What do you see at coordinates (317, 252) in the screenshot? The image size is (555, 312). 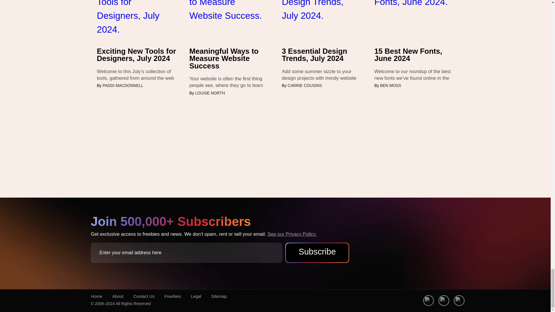 I see `Subscribe` at bounding box center [317, 252].